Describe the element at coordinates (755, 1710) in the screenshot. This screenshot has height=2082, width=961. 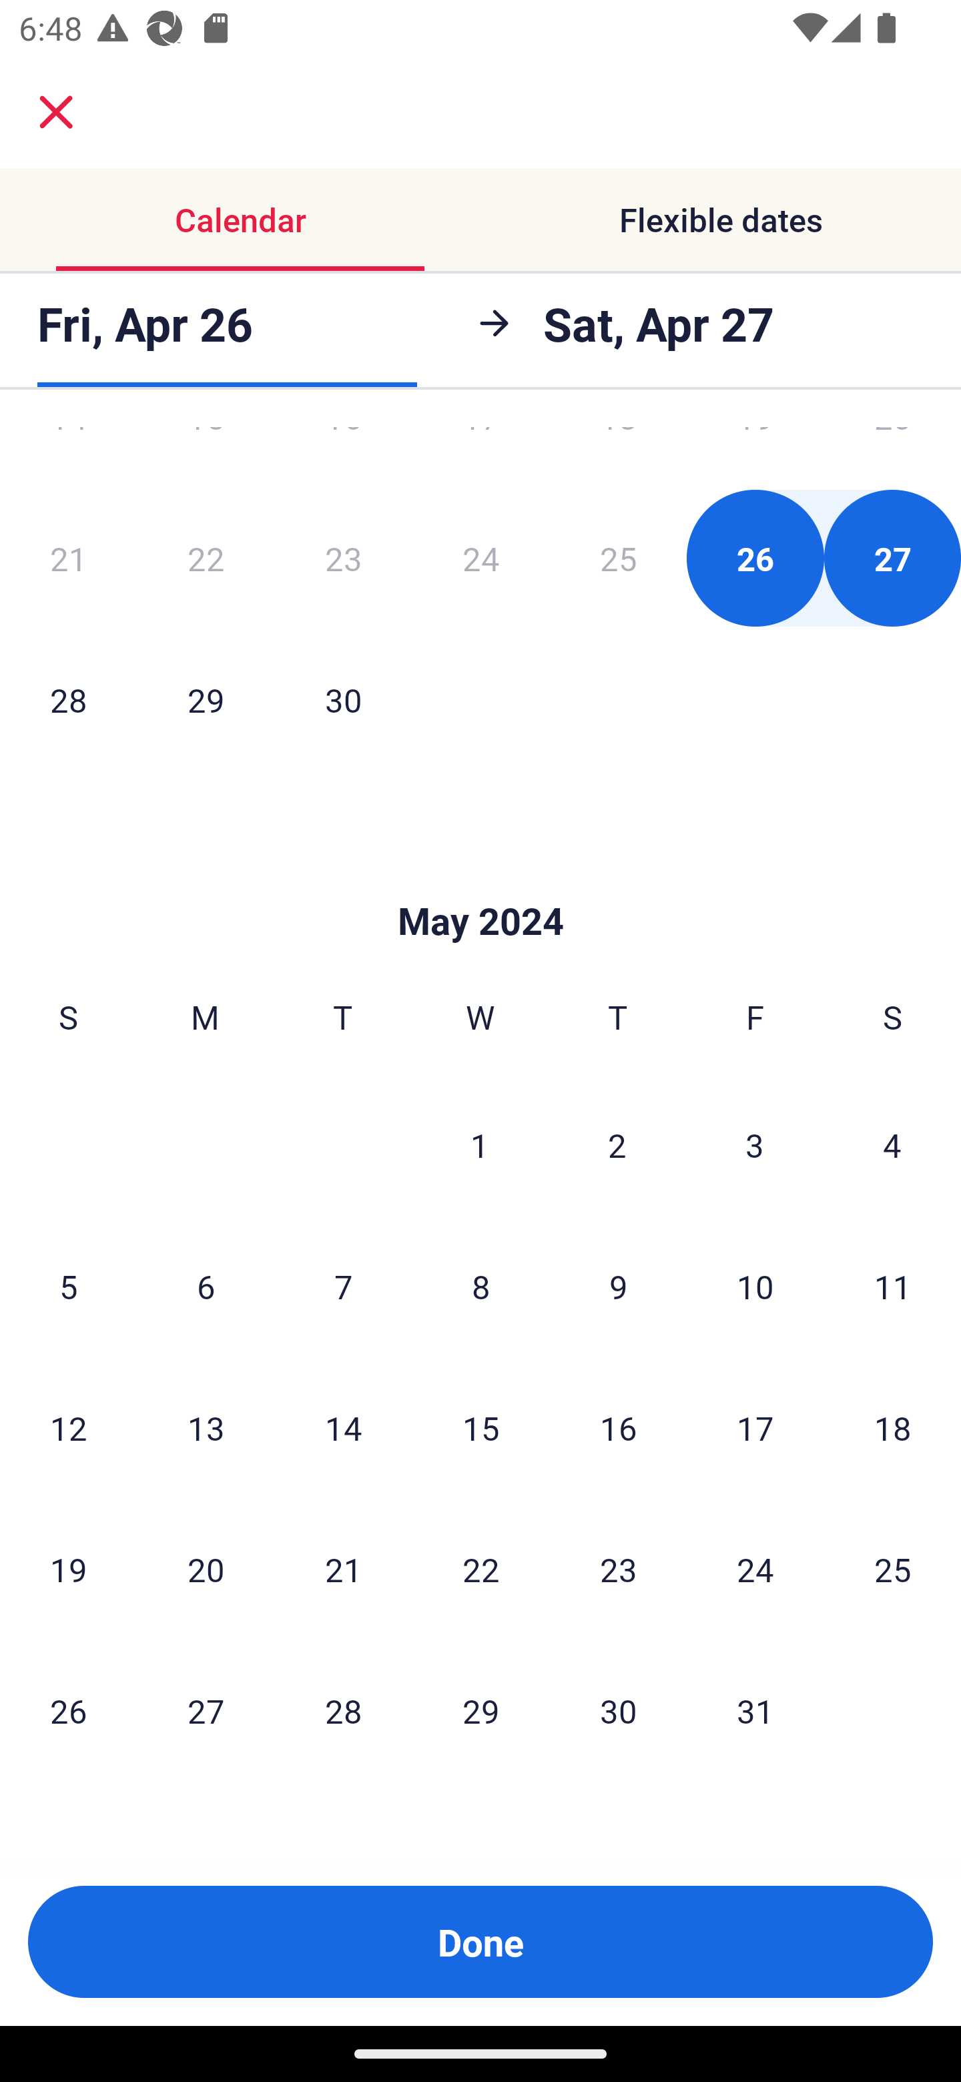
I see `31 Friday, May 31, 2024` at that location.